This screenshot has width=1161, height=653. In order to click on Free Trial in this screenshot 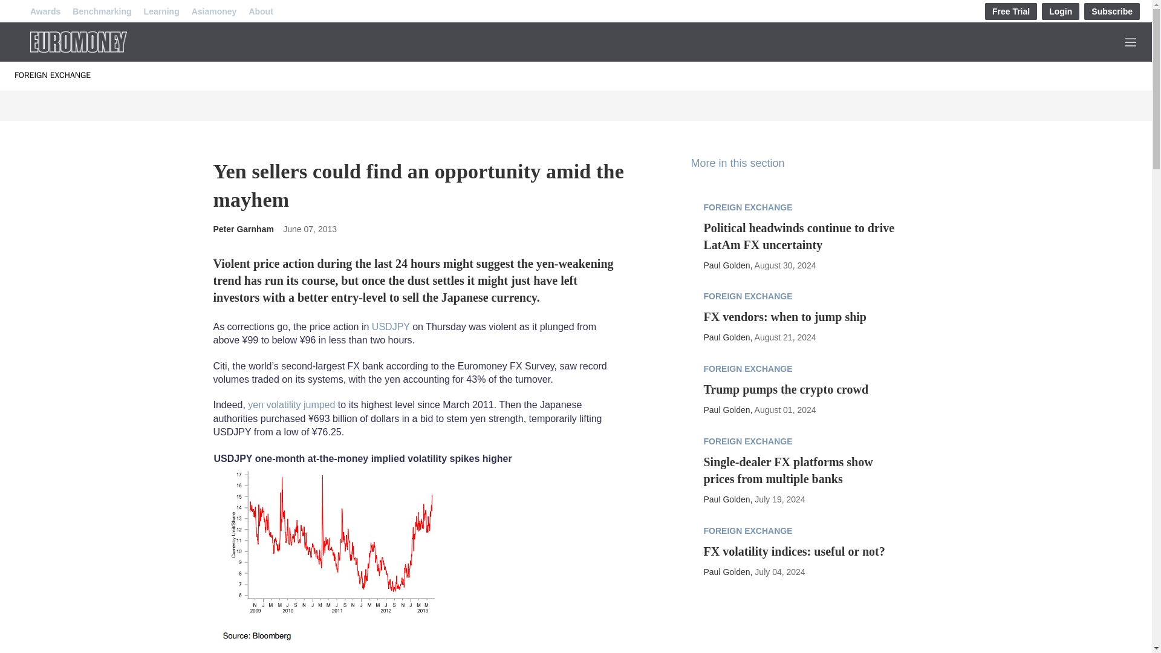, I will do `click(1010, 11)`.